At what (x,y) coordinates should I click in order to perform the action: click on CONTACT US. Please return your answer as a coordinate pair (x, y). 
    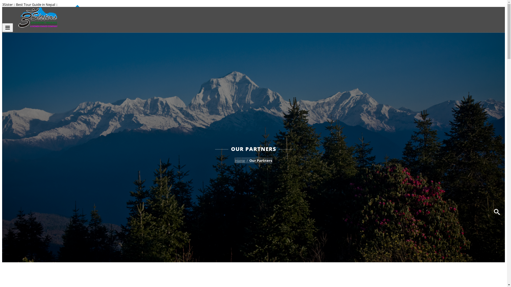
    Looking at the image, I should click on (463, 195).